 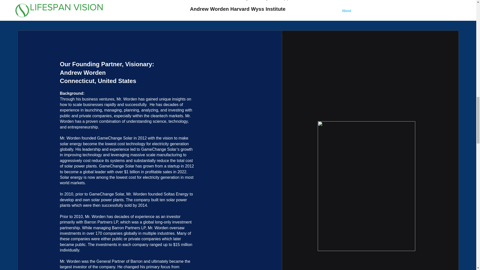 What do you see at coordinates (366, 186) in the screenshot?
I see `abw-headshot.jpg` at bounding box center [366, 186].